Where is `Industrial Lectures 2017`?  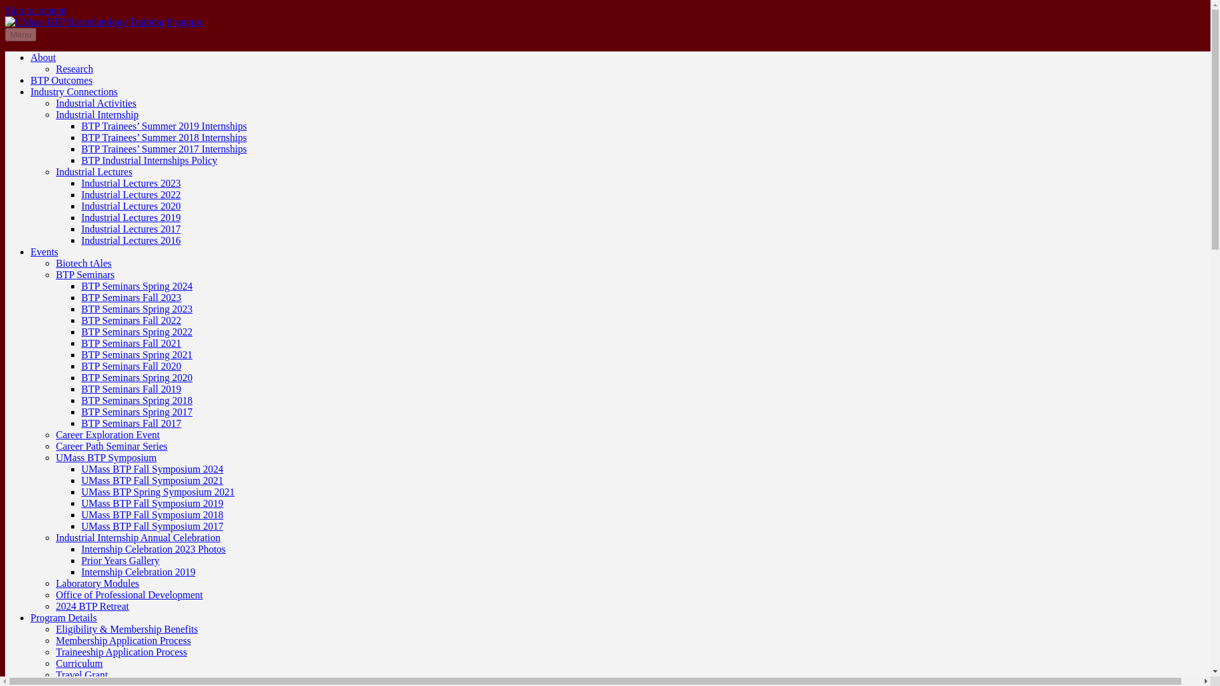
Industrial Lectures 2017 is located at coordinates (131, 229).